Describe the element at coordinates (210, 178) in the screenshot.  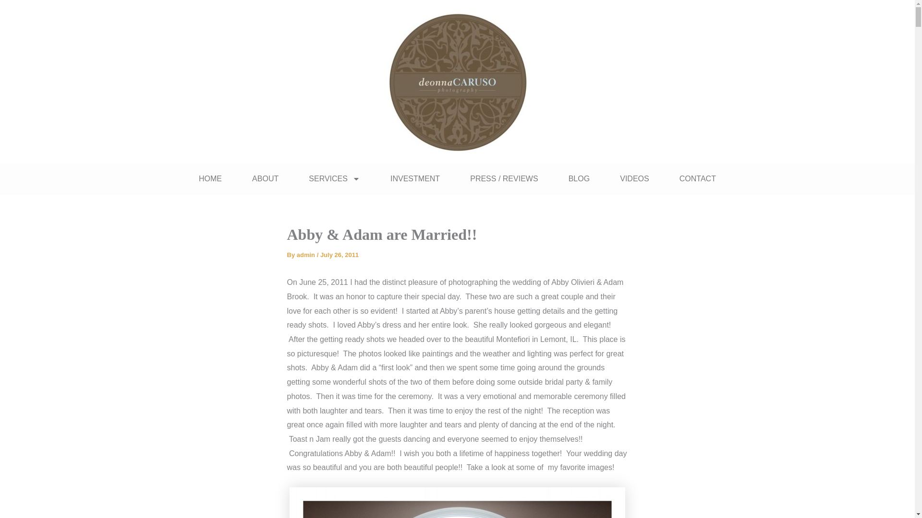
I see `HOME` at that location.